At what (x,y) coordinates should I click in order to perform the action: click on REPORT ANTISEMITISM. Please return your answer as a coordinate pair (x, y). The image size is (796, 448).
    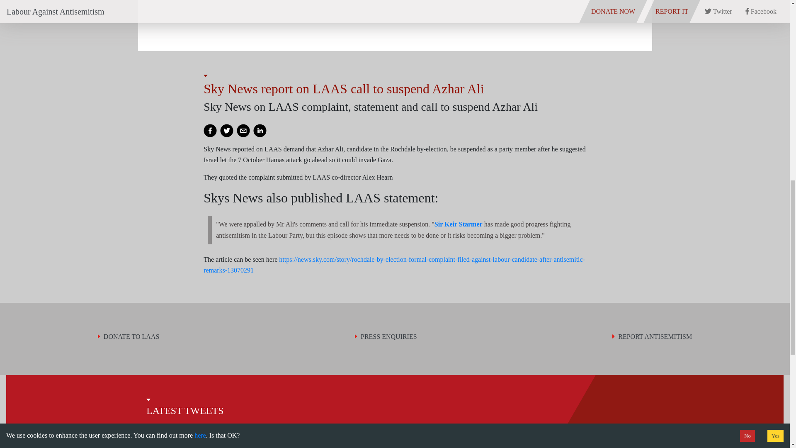
    Looking at the image, I should click on (652, 337).